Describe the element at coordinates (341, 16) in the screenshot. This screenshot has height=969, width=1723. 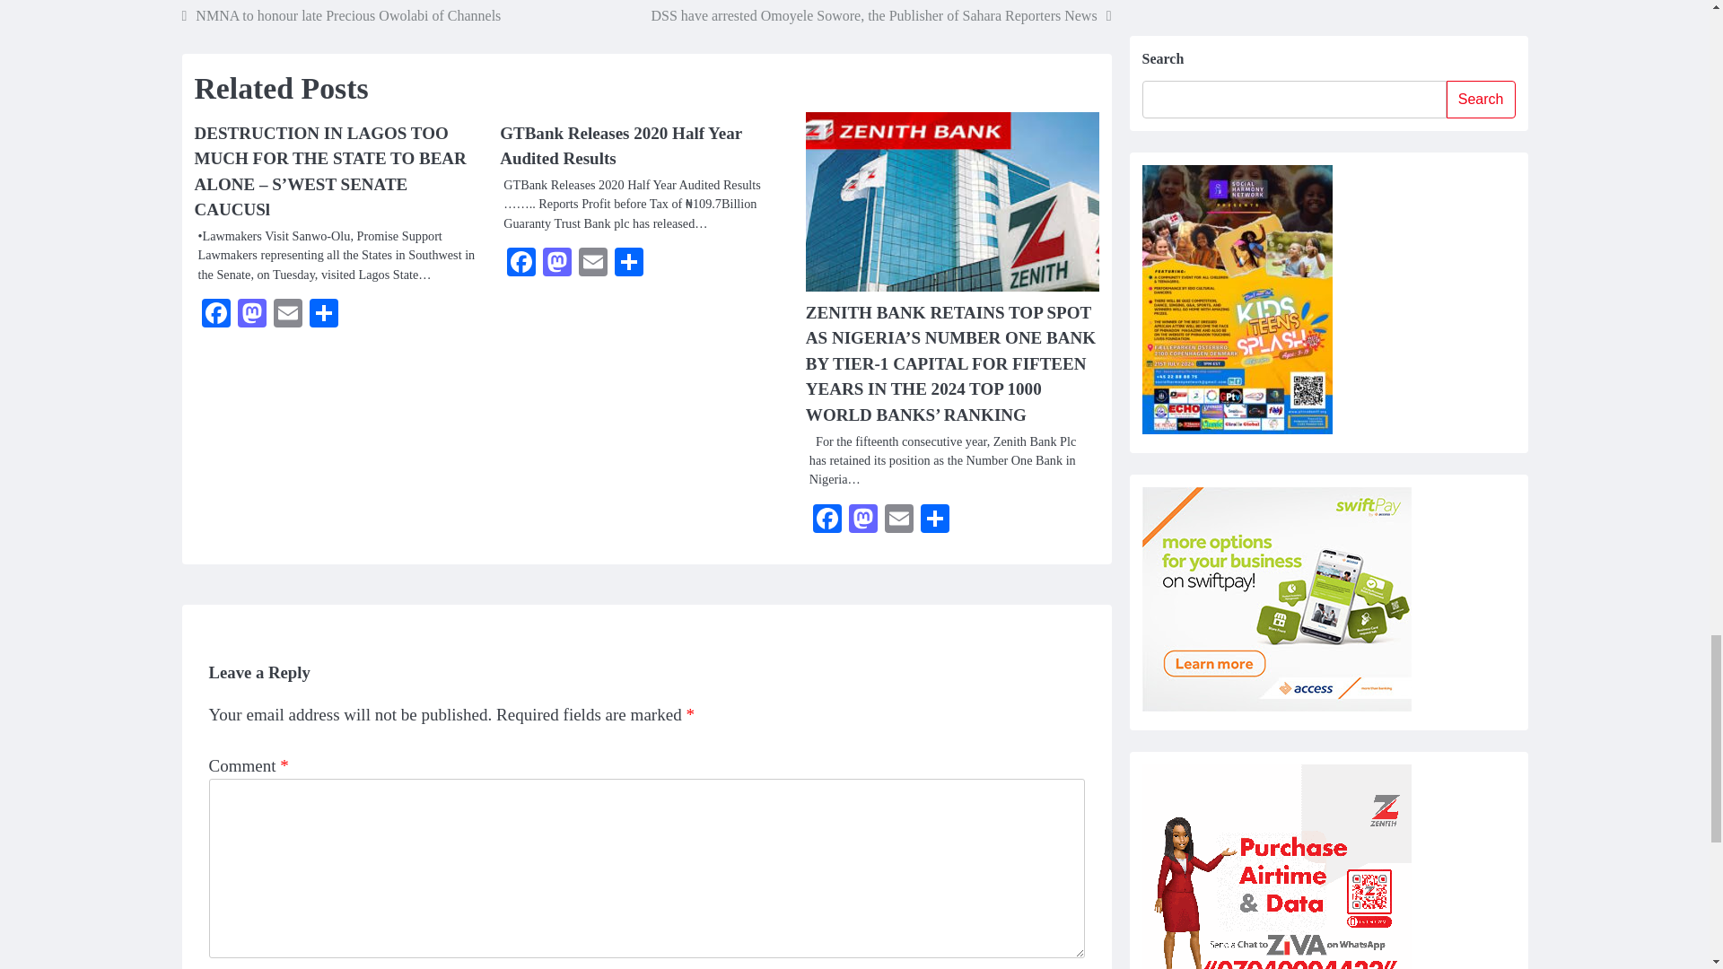
I see `NMNA to honour late Precious Owolabi of Channels` at that location.